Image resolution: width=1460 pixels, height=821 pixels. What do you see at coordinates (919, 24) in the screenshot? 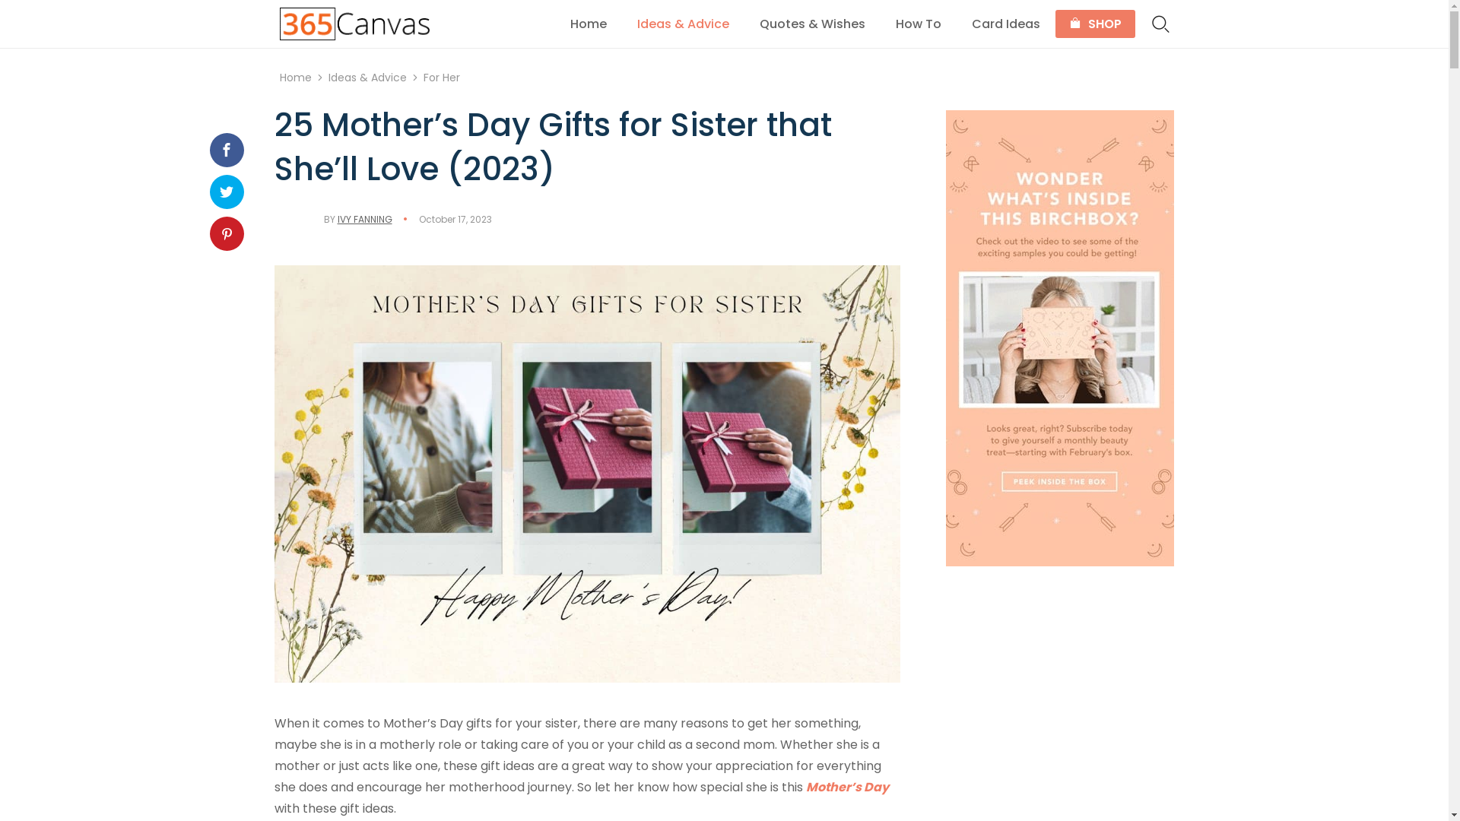
I see `How To` at bounding box center [919, 24].